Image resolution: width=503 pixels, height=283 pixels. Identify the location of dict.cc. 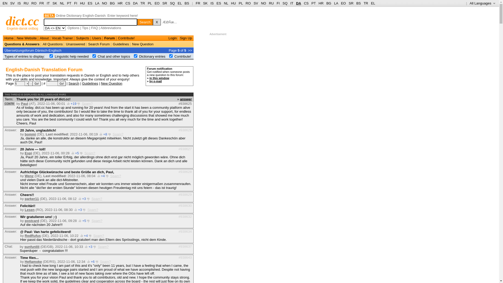
(23, 21).